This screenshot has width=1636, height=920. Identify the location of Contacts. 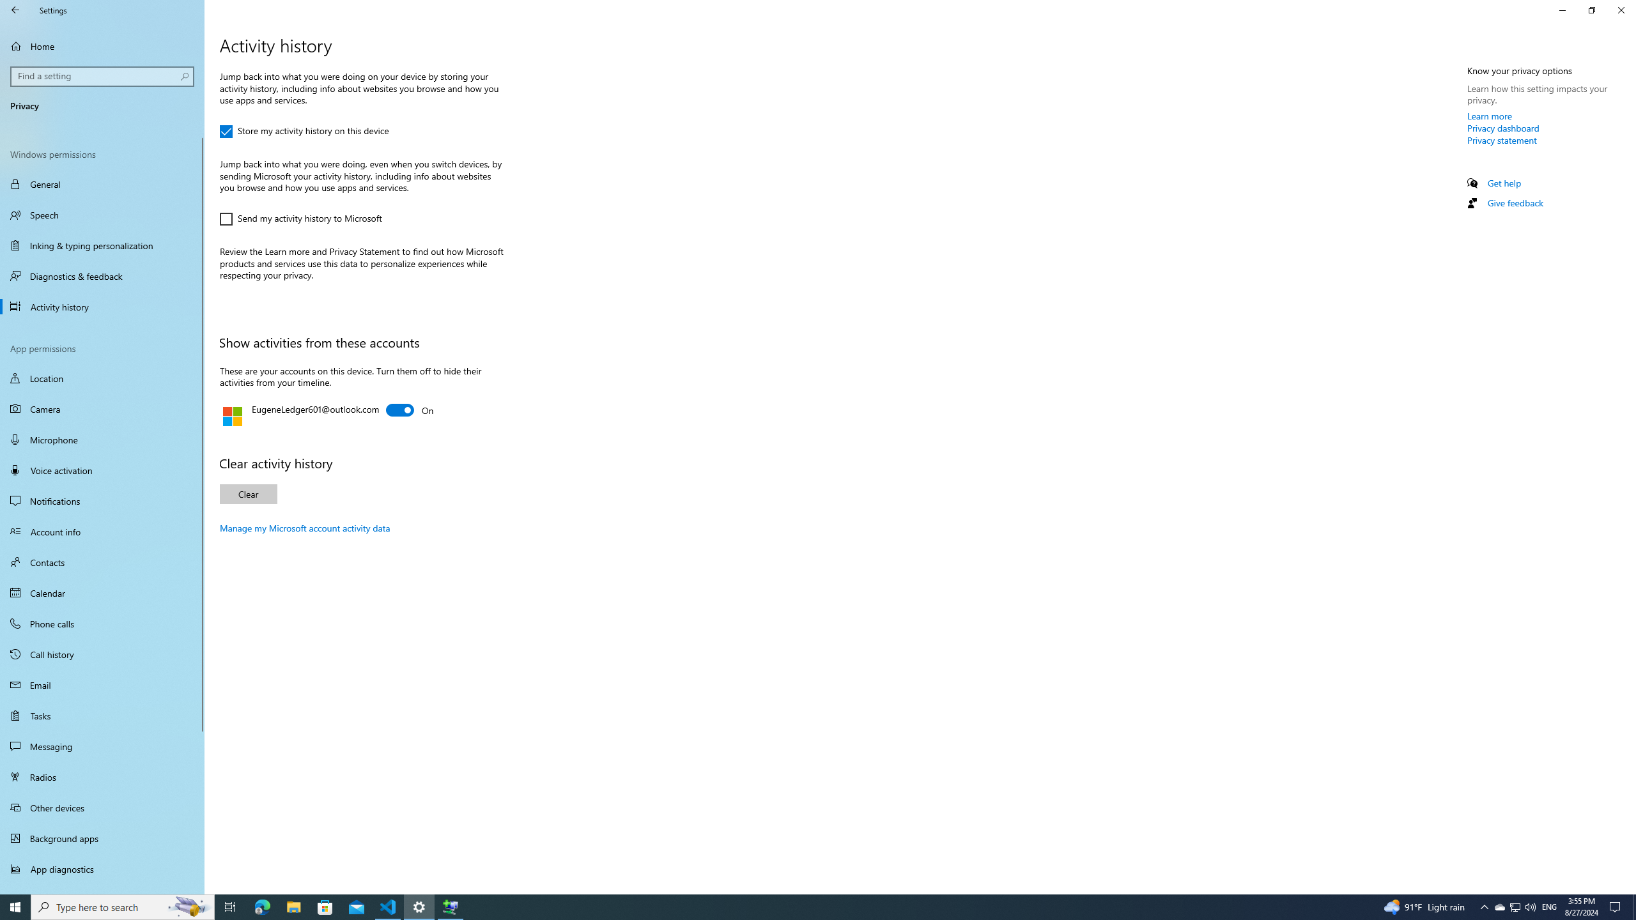
(102, 562).